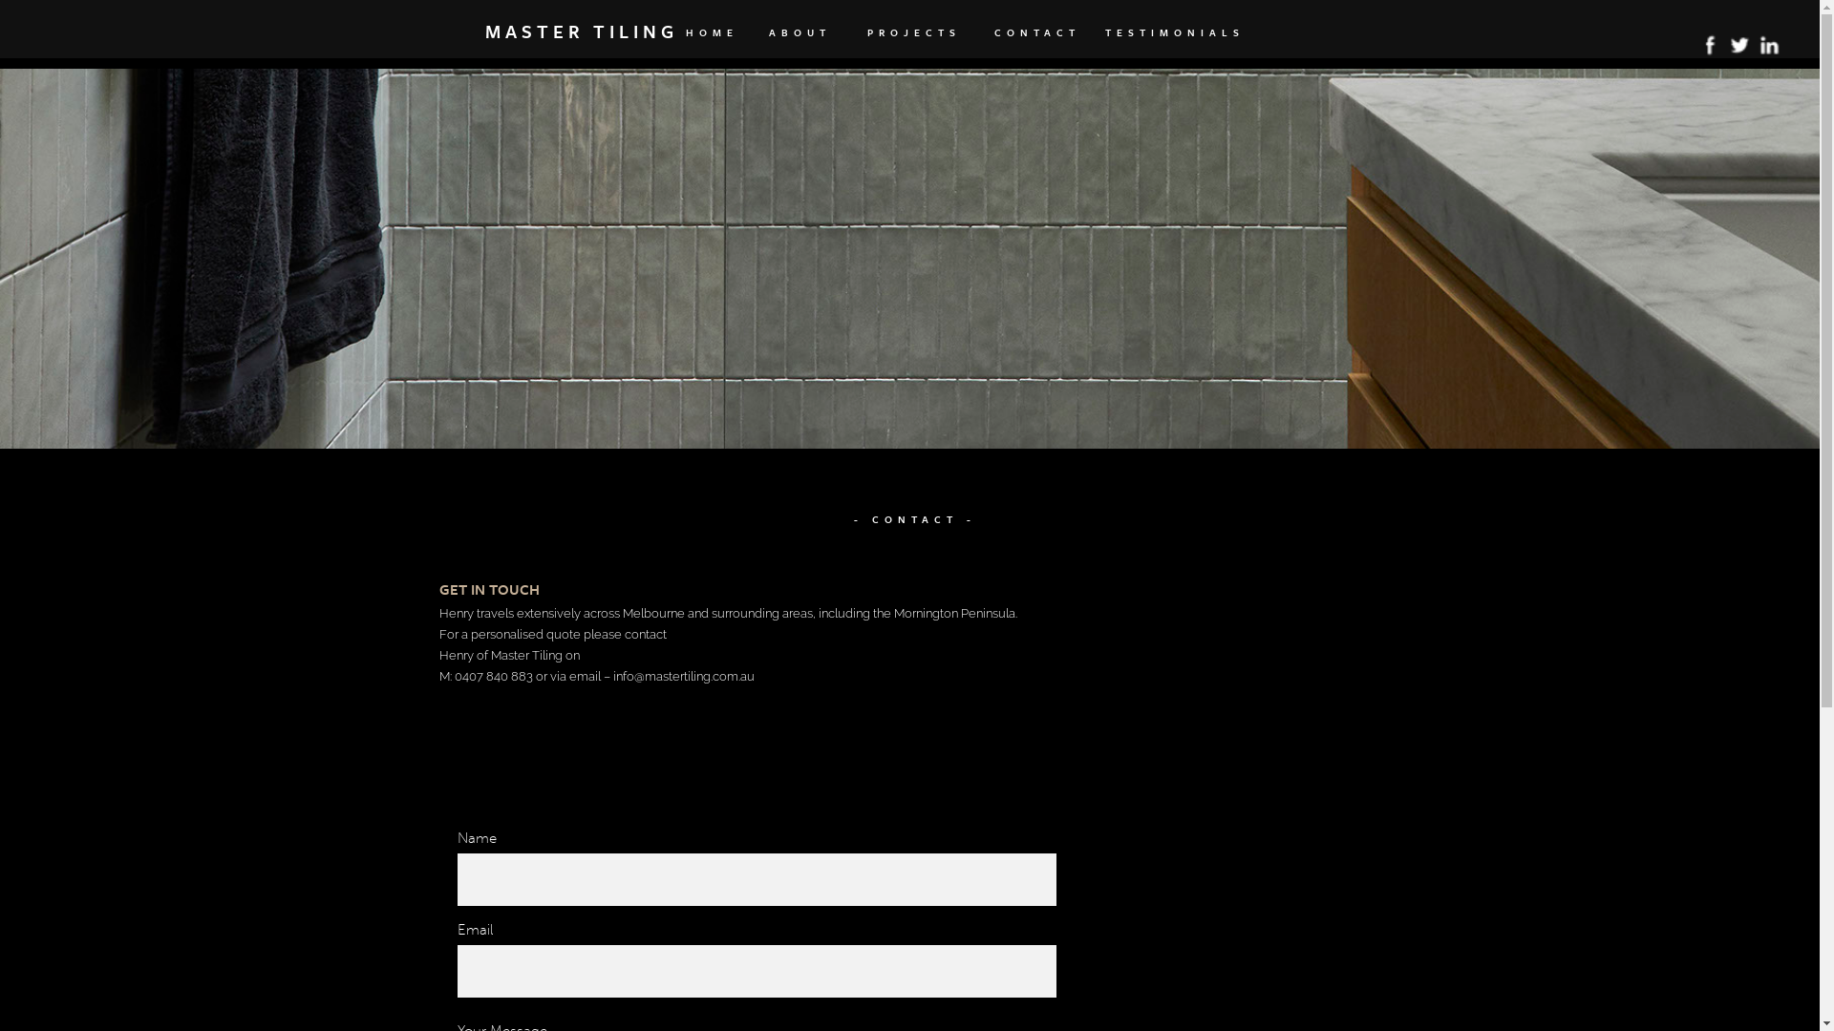 Image resolution: width=1834 pixels, height=1031 pixels. I want to click on PROJECTS, so click(913, 38).